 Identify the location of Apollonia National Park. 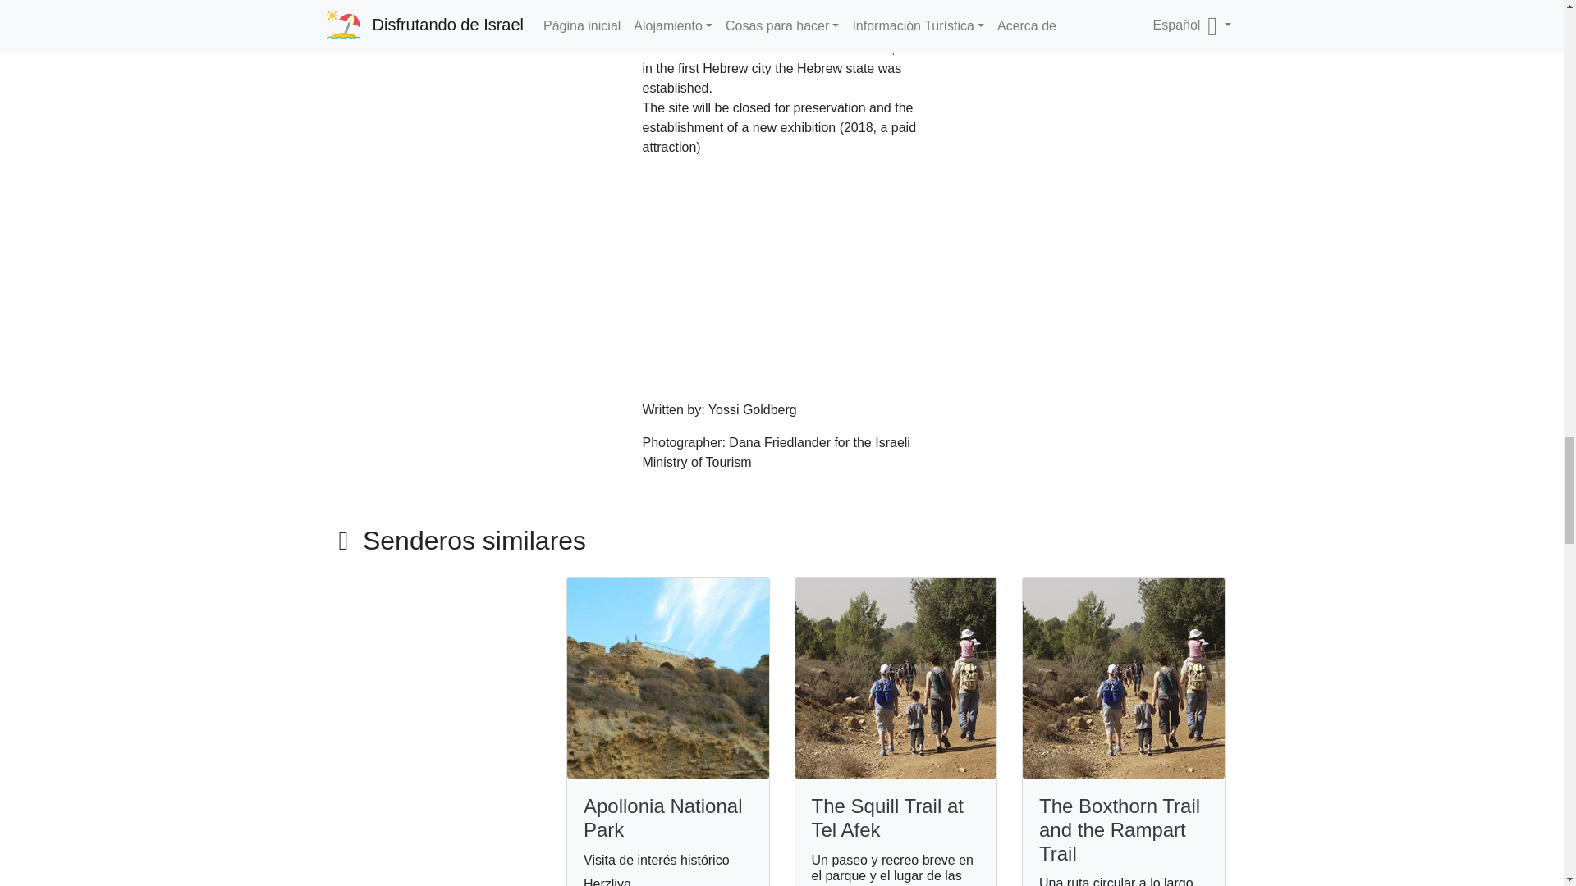
(662, 817).